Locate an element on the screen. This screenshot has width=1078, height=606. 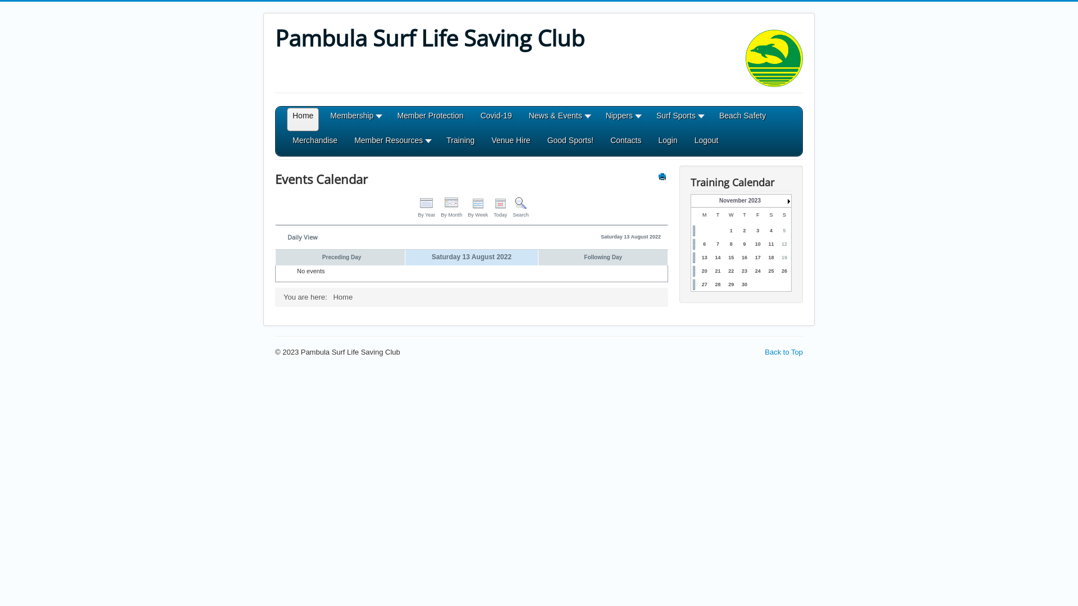
13 is located at coordinates (705, 258).